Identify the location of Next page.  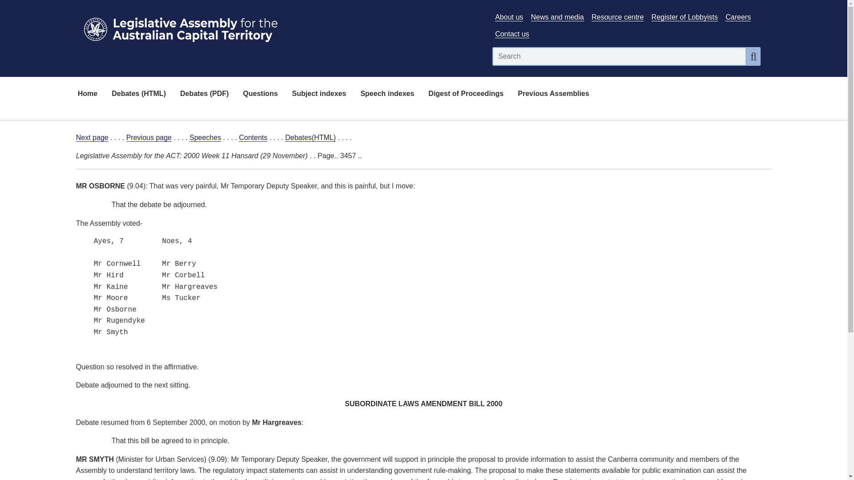
(92, 138).